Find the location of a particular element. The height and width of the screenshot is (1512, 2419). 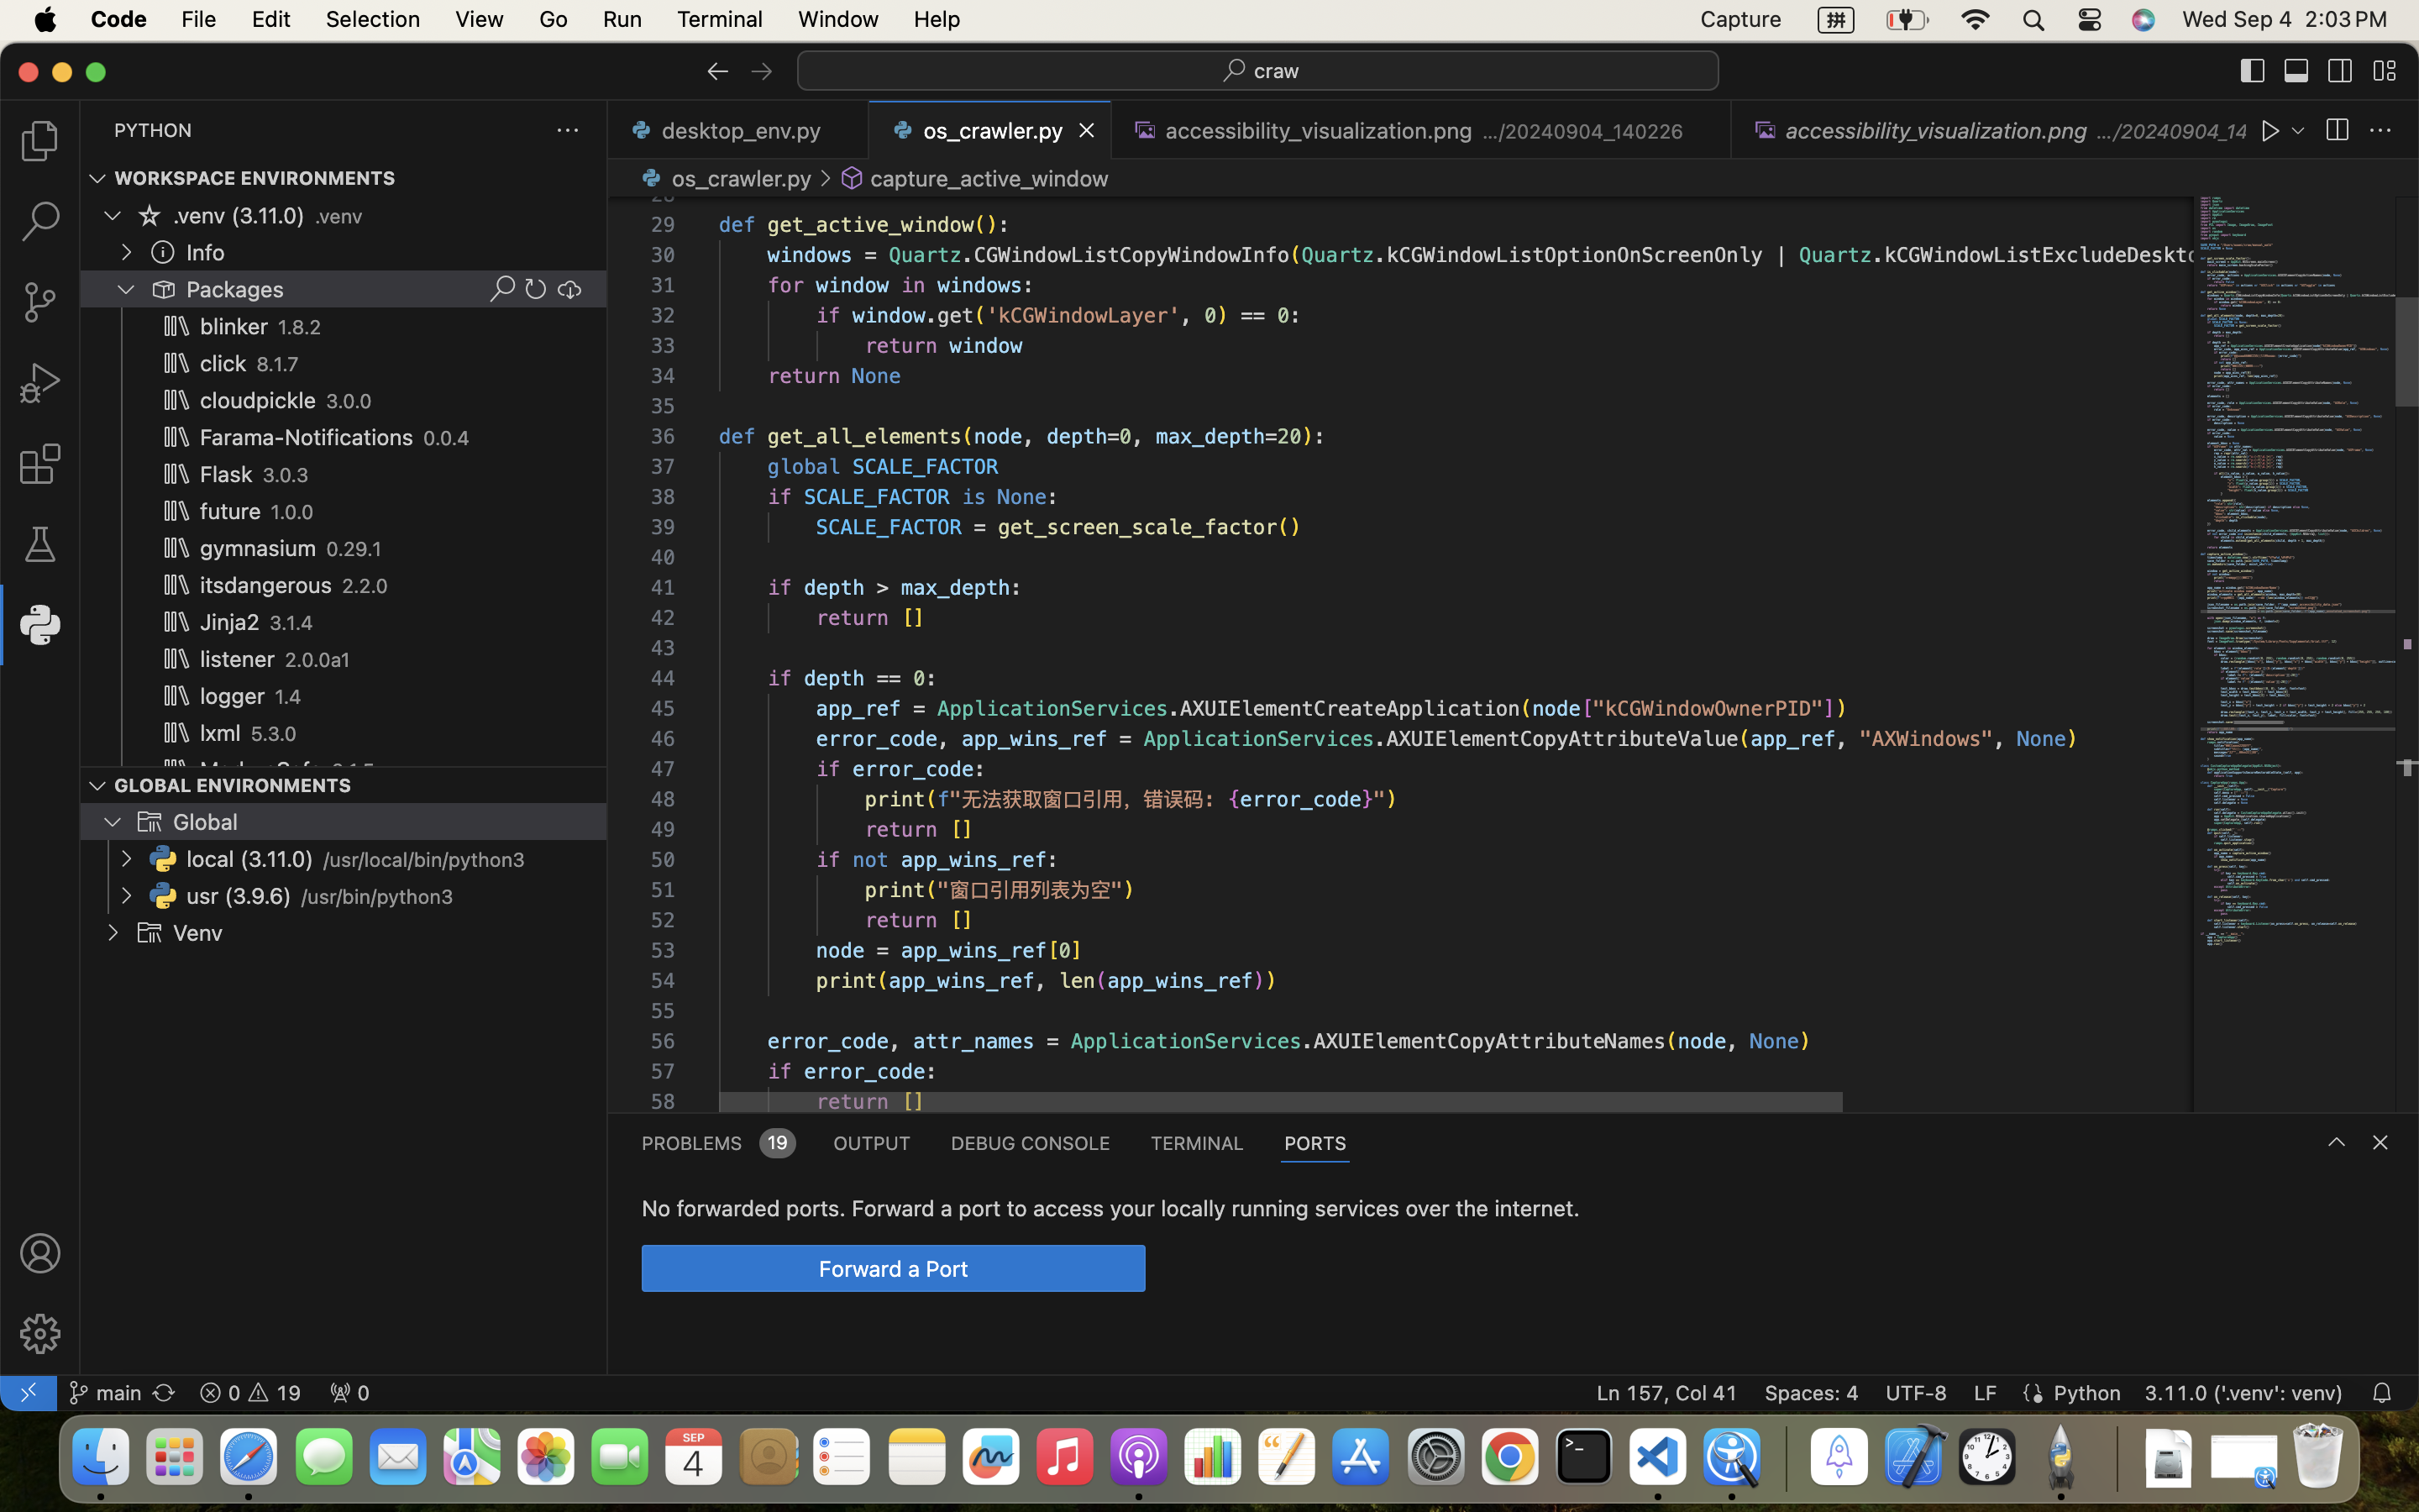

itsdangerous is located at coordinates (266, 585).